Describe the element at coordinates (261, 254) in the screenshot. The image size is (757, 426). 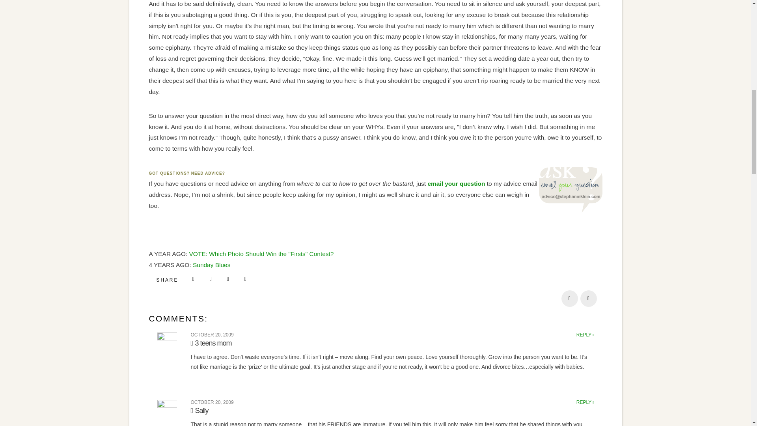
I see `VOTE: Which Photo Should Win the "Firsts" Contest?` at that location.